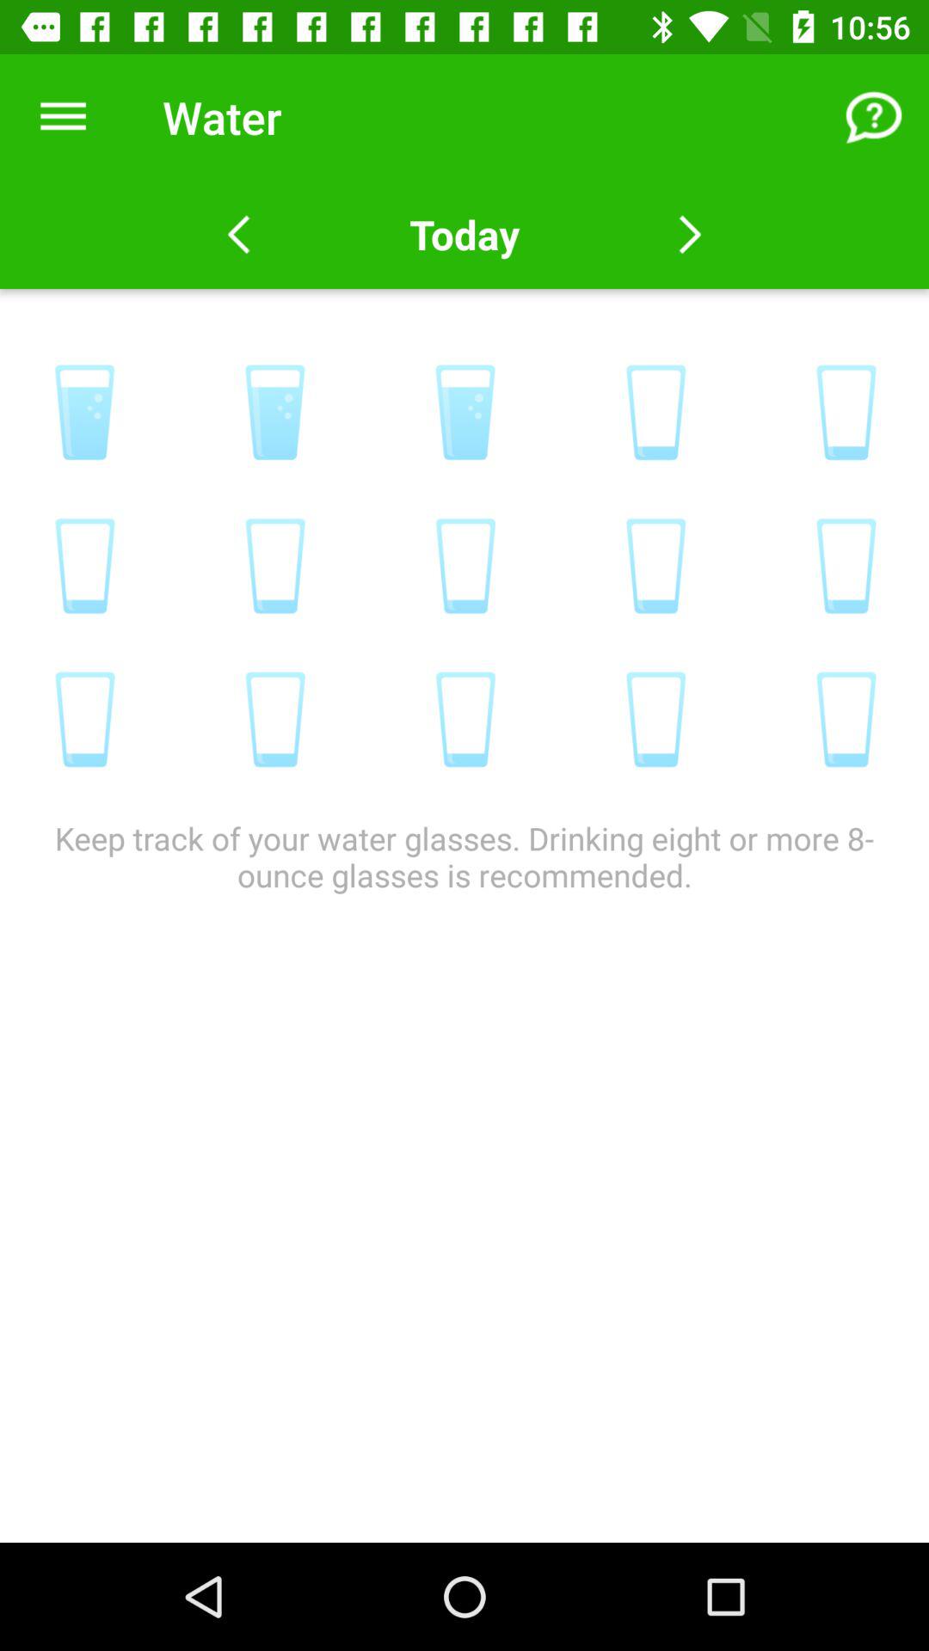  Describe the element at coordinates (690, 235) in the screenshot. I see `go next` at that location.